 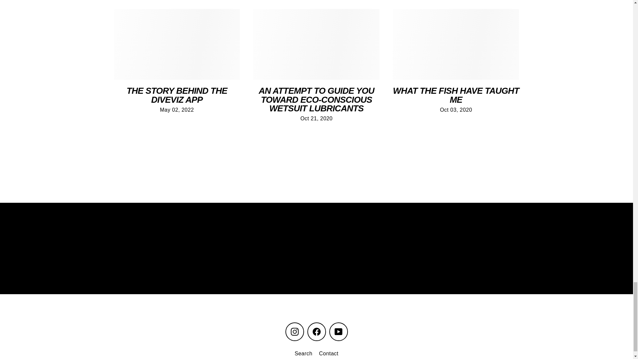 I want to click on Instagram, so click(x=294, y=332).